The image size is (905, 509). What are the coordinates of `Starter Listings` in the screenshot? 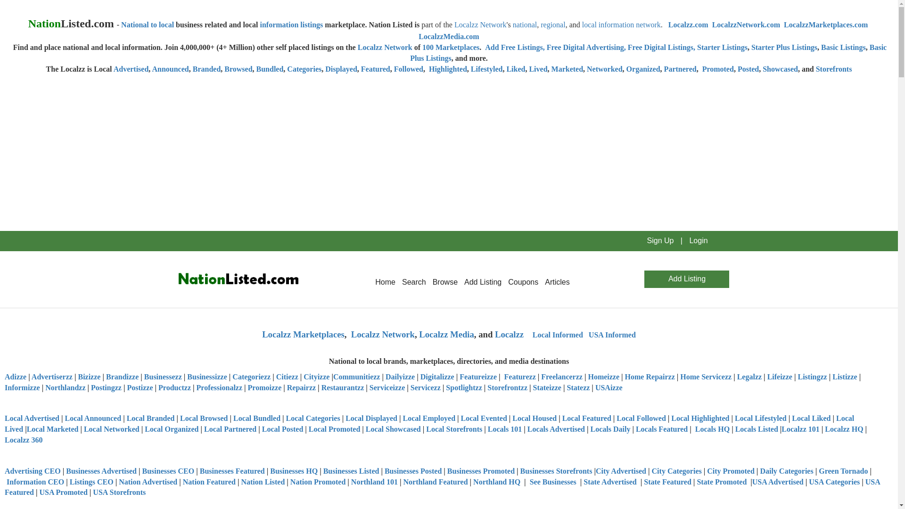 It's located at (722, 47).